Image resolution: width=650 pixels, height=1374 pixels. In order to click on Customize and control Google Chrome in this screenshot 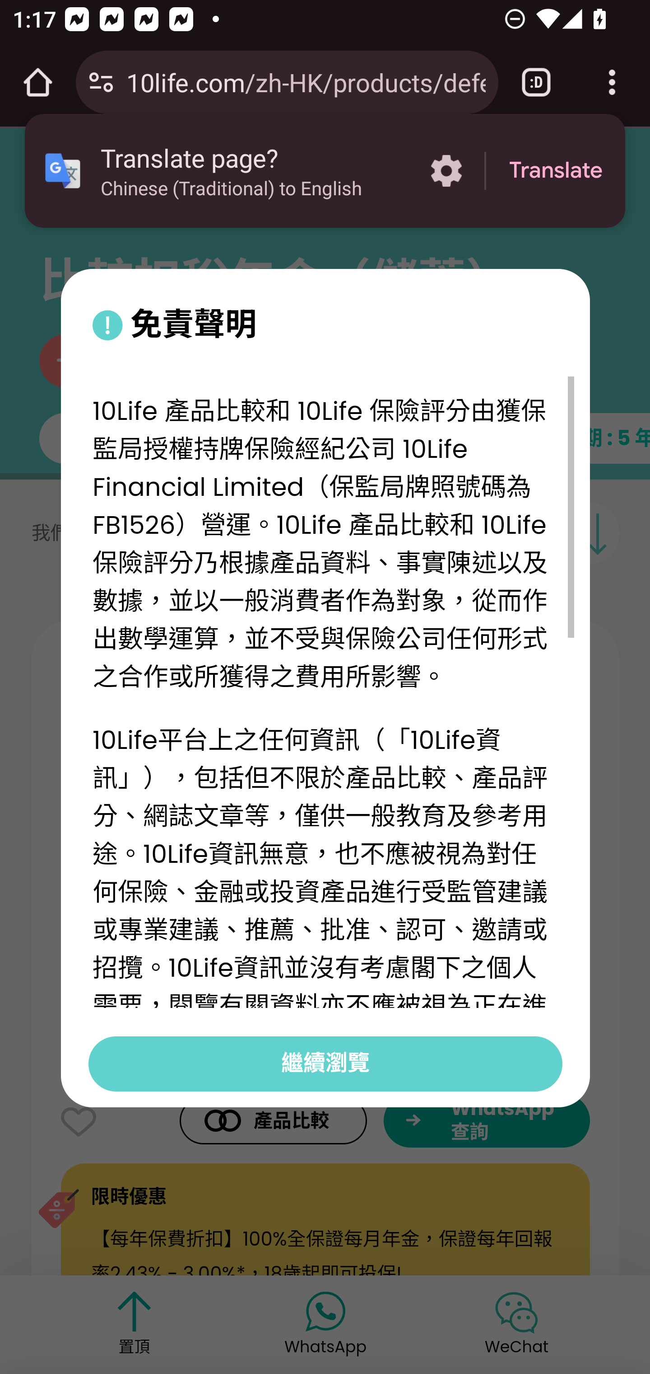, I will do `click(612, 82)`.